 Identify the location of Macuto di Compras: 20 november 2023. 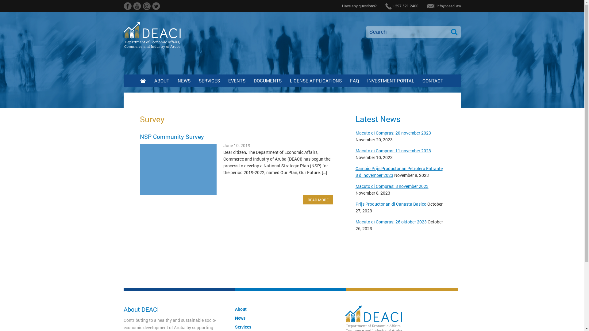
(393, 133).